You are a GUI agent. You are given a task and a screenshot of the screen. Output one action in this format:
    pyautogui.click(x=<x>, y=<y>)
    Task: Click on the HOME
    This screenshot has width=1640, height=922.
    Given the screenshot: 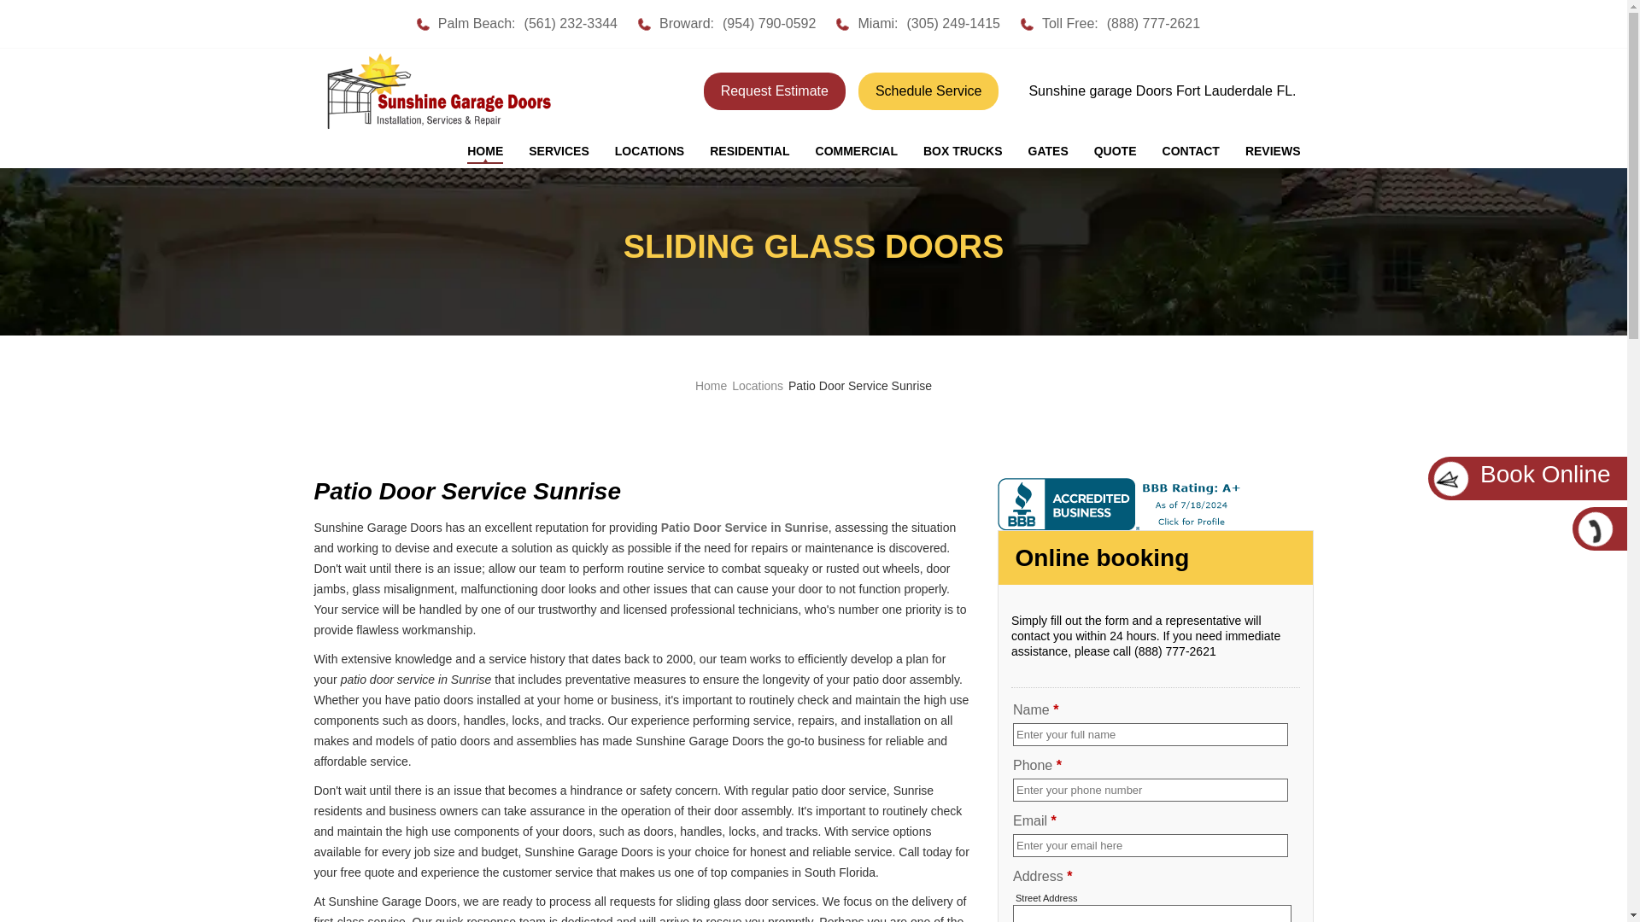 What is the action you would take?
    pyautogui.click(x=485, y=151)
    